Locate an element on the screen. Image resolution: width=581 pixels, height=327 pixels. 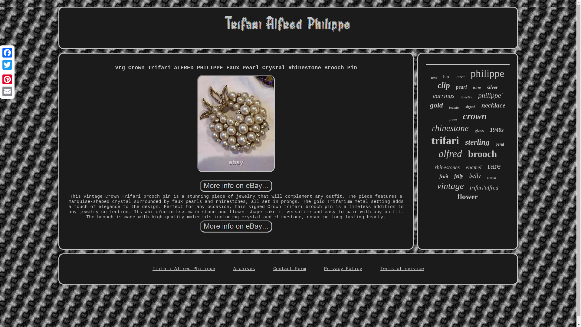
trifari is located at coordinates (445, 140).